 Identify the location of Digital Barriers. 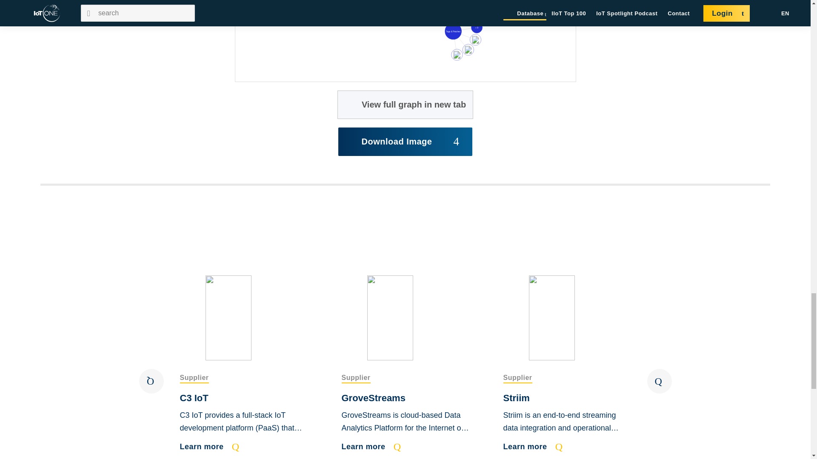
(475, 40).